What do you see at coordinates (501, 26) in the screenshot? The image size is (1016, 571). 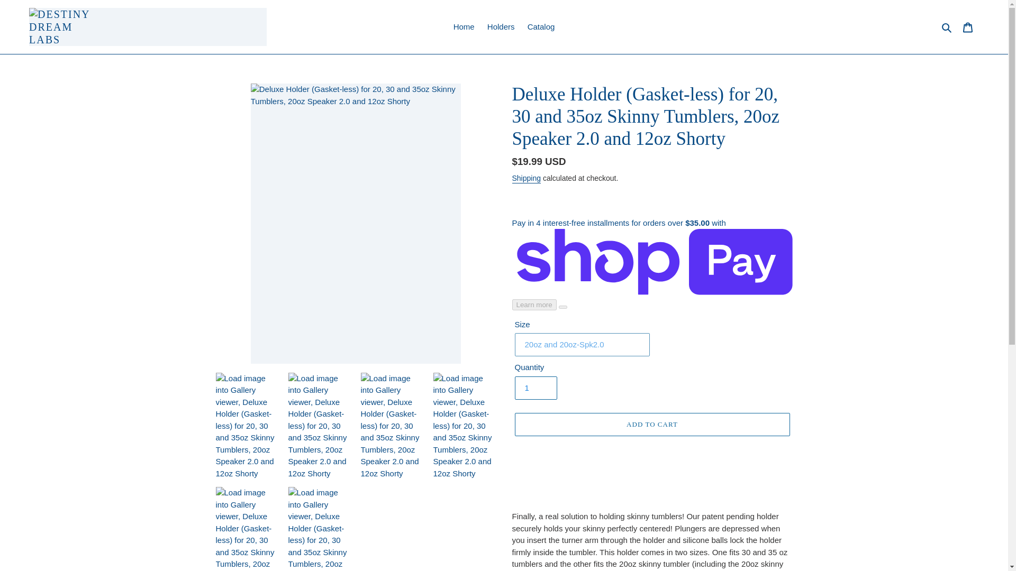 I see `Holders` at bounding box center [501, 26].